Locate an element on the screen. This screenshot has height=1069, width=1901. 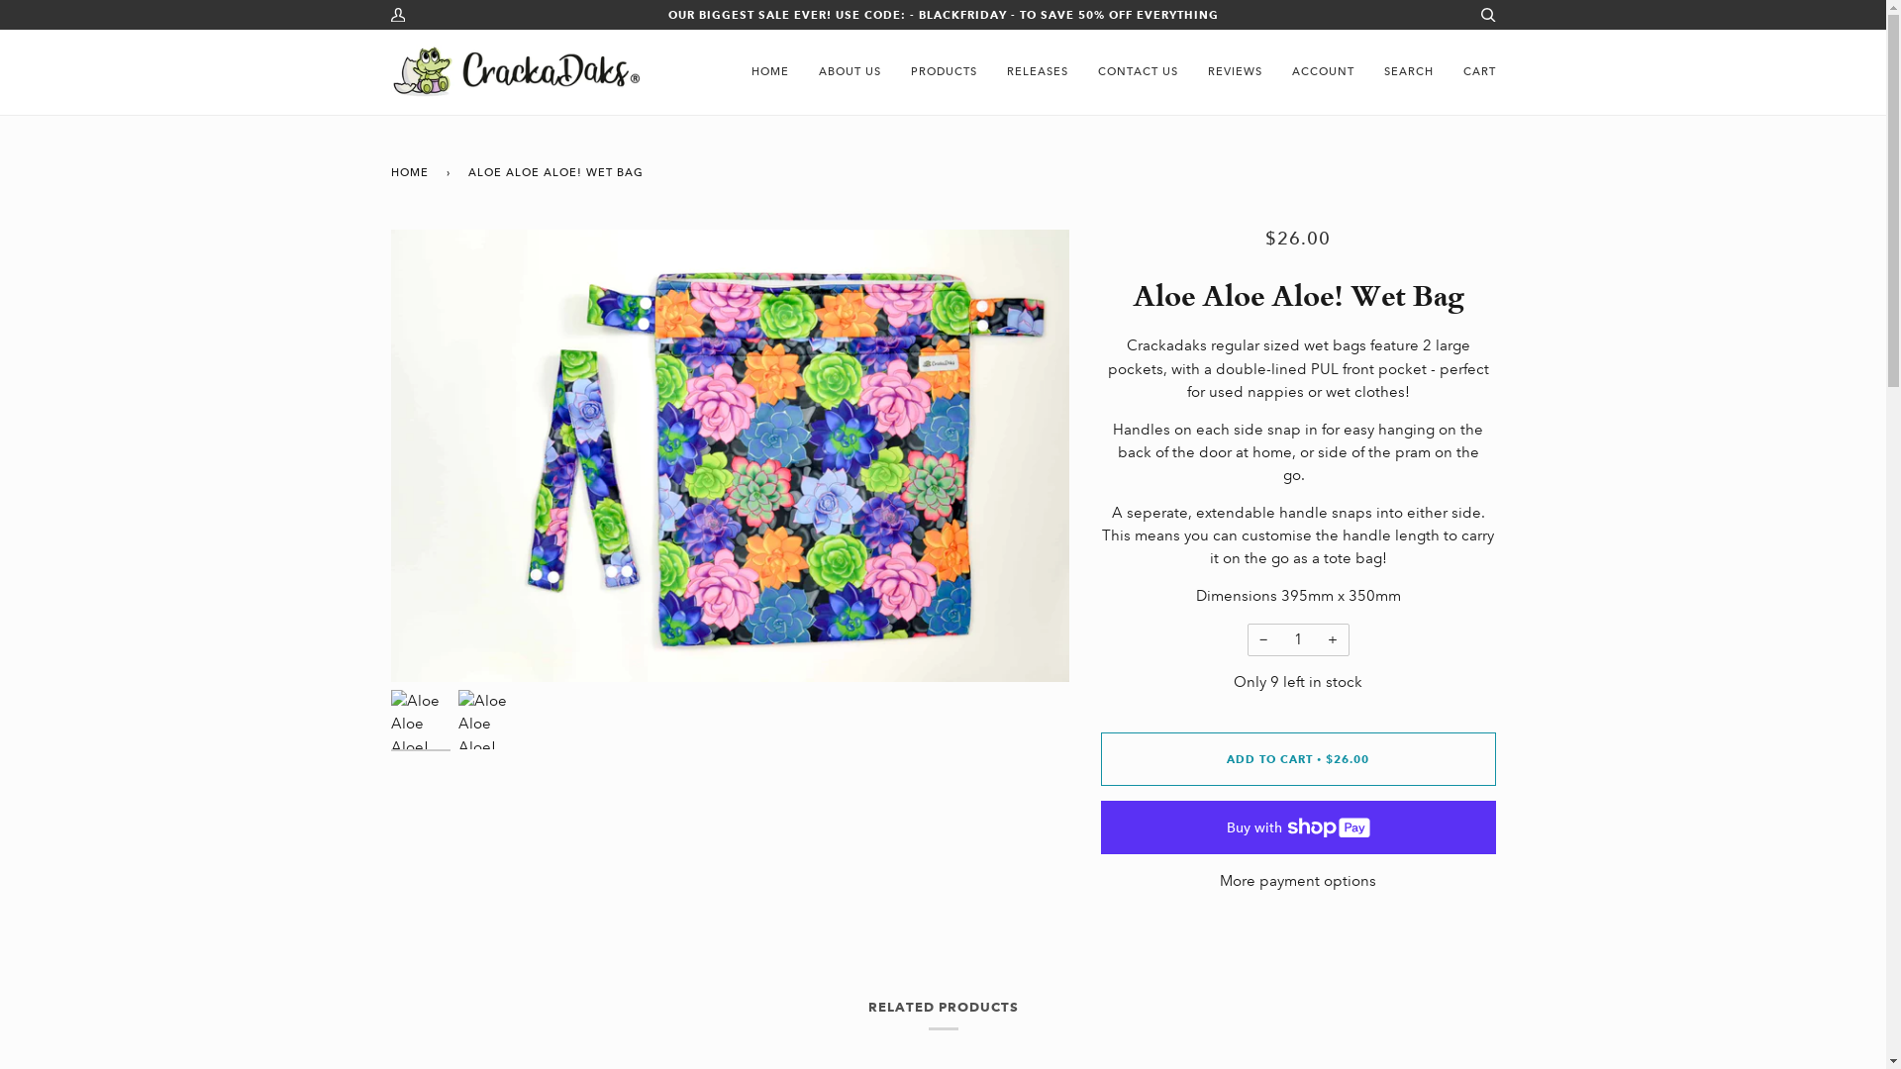
REVIEWS is located at coordinates (1234, 72).